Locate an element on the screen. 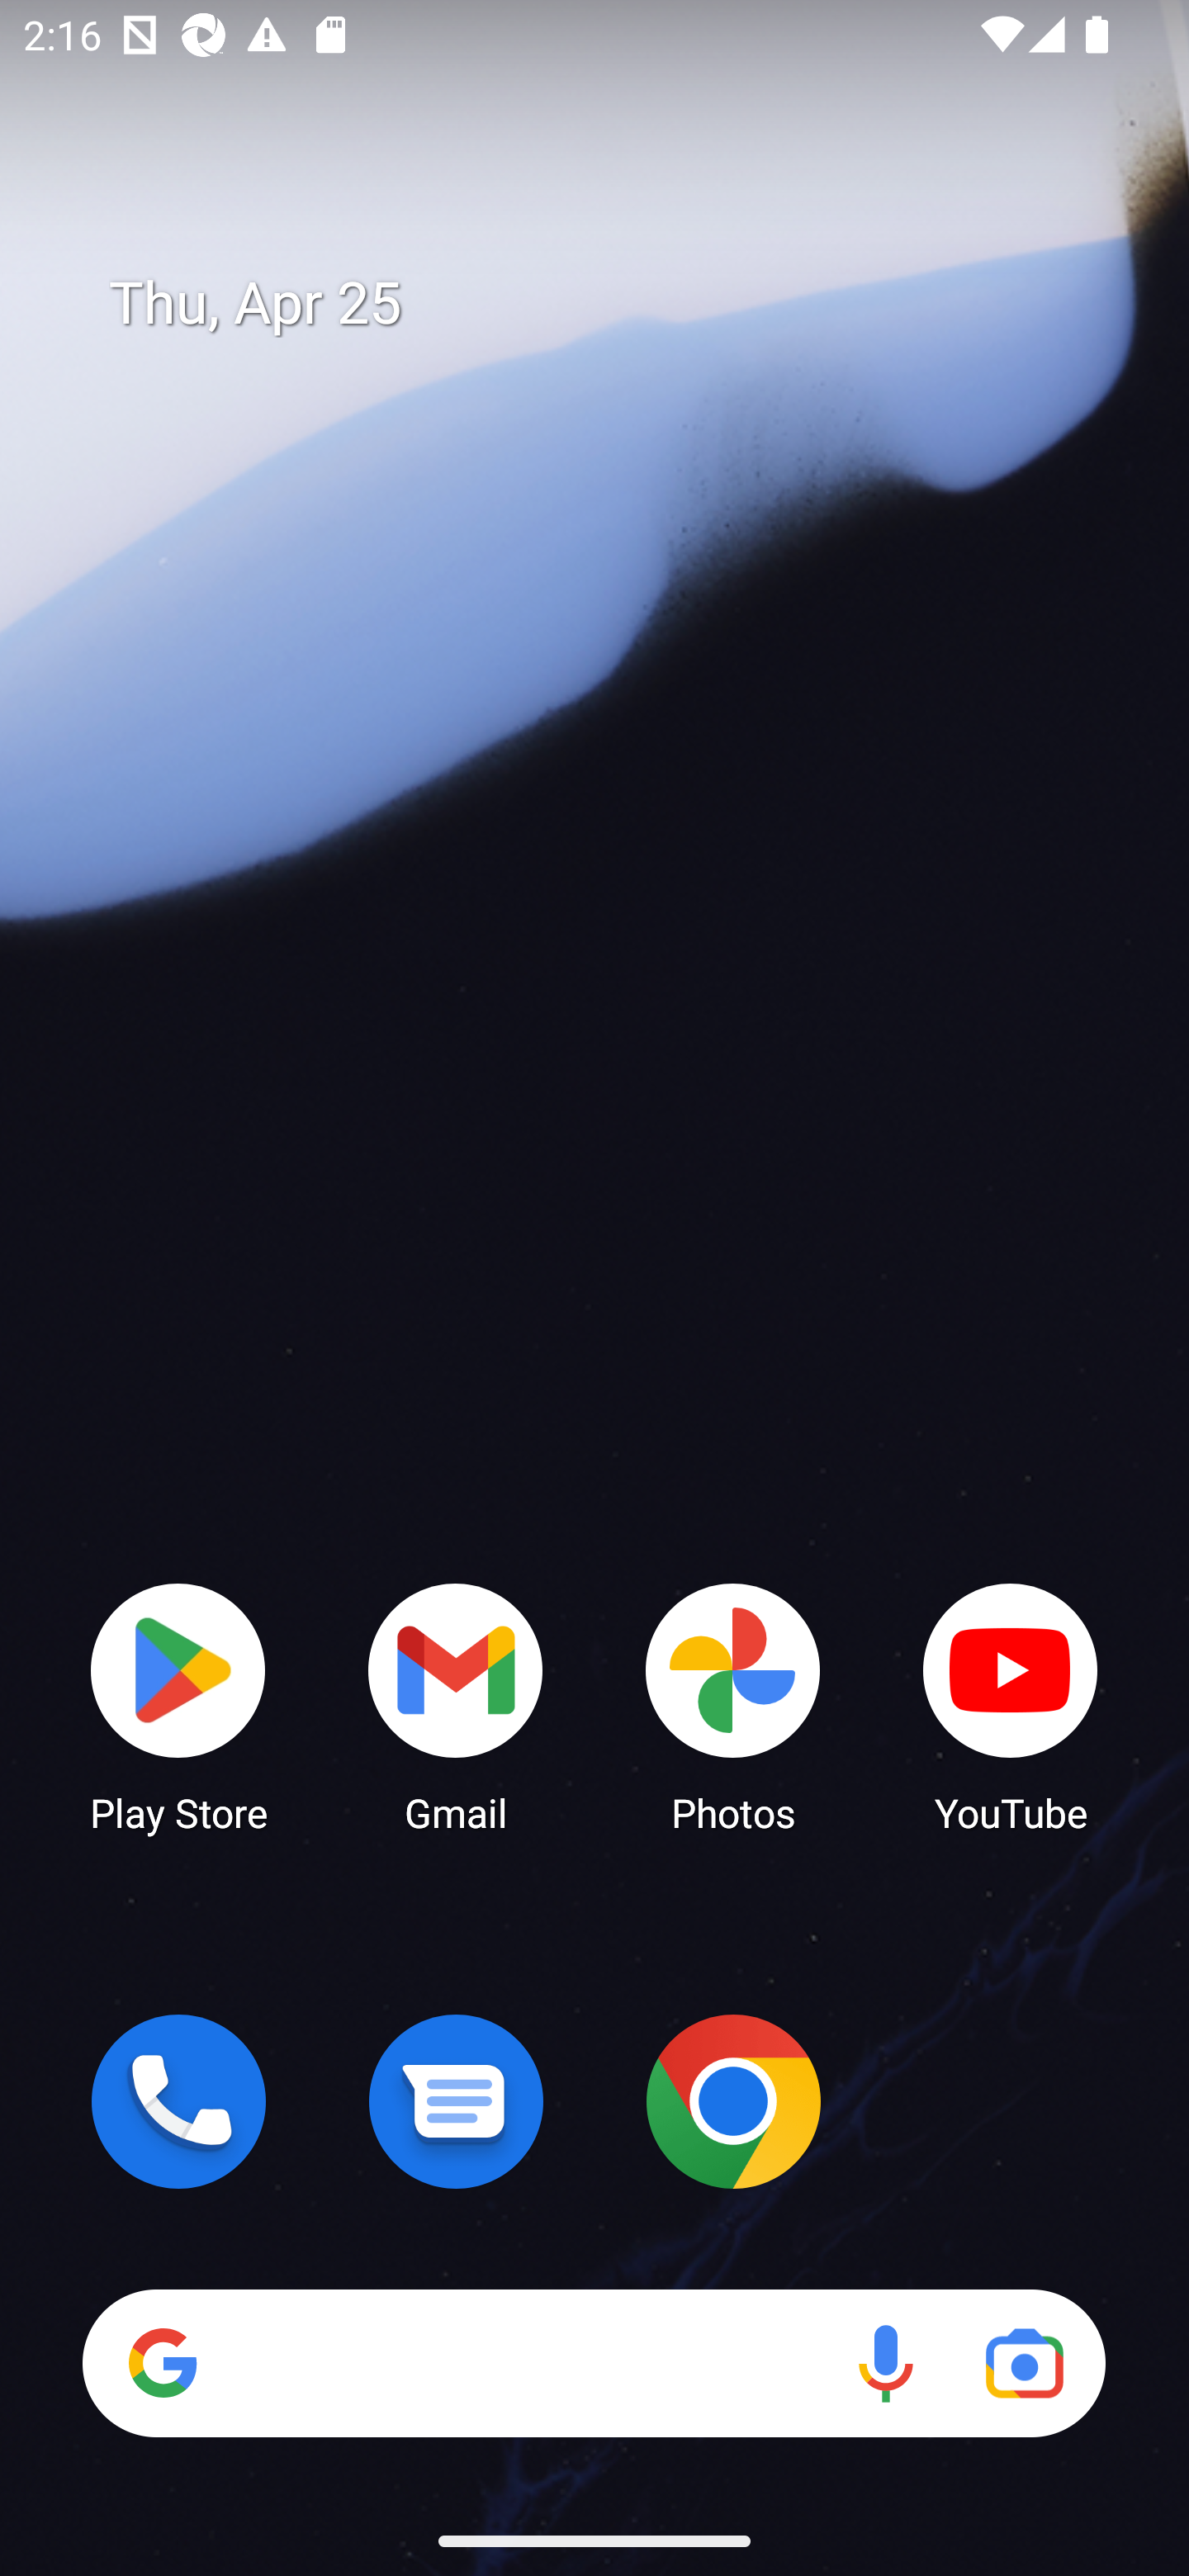  Chrome is located at coordinates (733, 2101).